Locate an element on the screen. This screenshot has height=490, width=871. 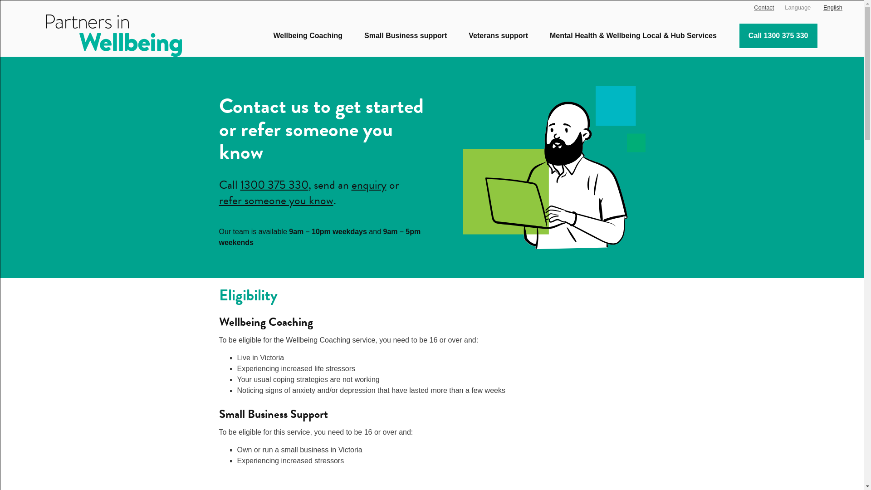
enquiry is located at coordinates (368, 185).